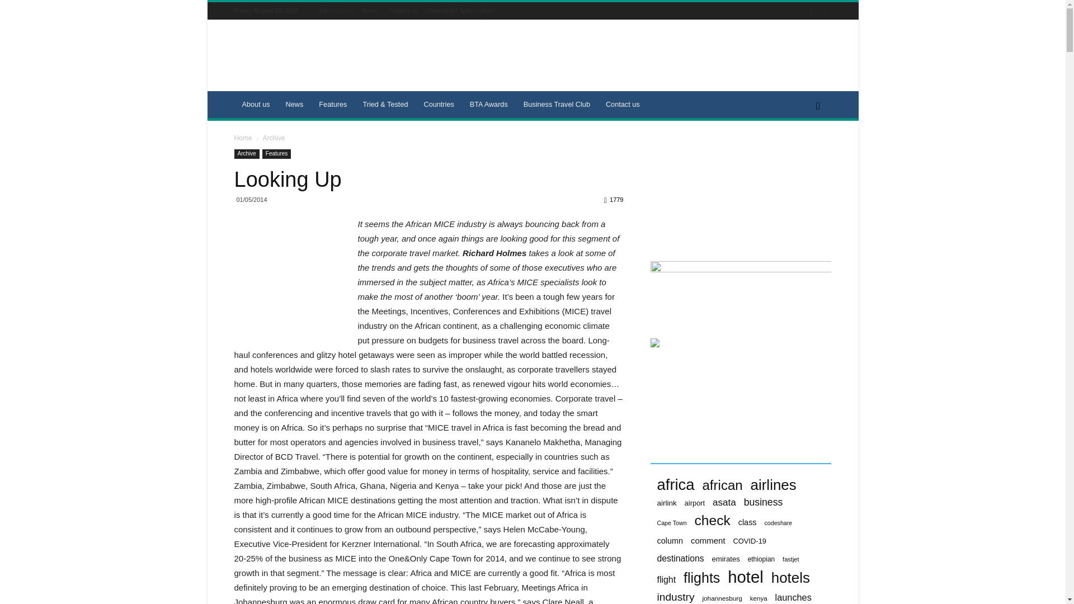  What do you see at coordinates (461, 10) in the screenshot?
I see `Newsletter Subscription` at bounding box center [461, 10].